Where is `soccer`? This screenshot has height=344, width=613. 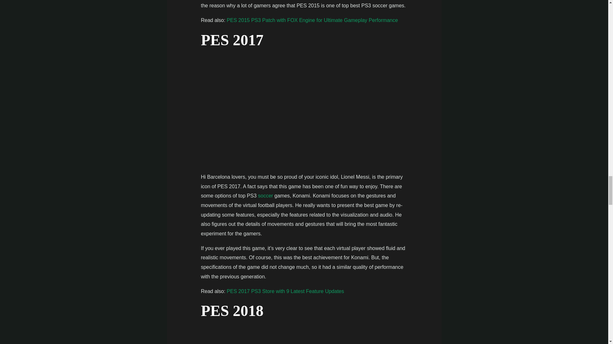 soccer is located at coordinates (265, 196).